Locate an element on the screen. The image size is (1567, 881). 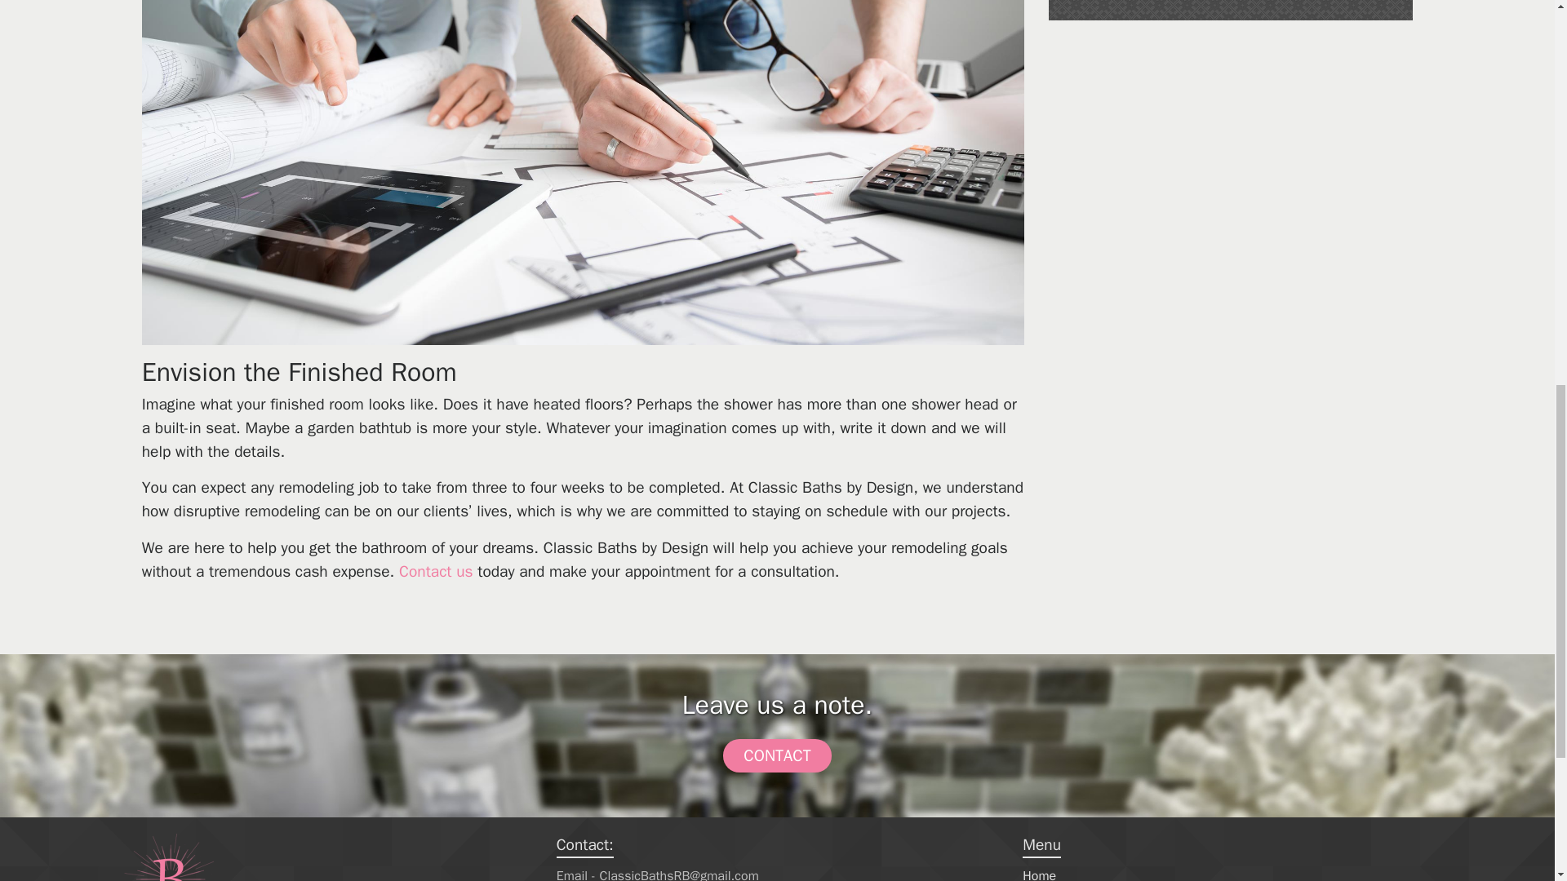
Home is located at coordinates (1040, 874).